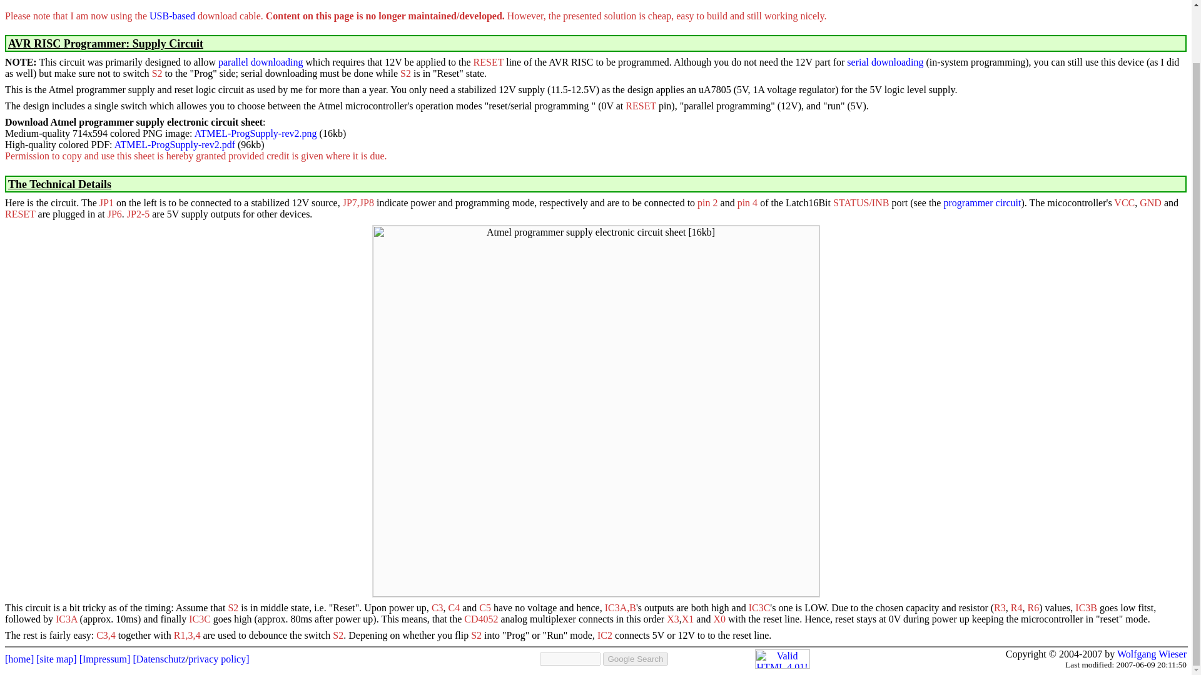 This screenshot has width=1201, height=675. I want to click on Google Search, so click(636, 659).